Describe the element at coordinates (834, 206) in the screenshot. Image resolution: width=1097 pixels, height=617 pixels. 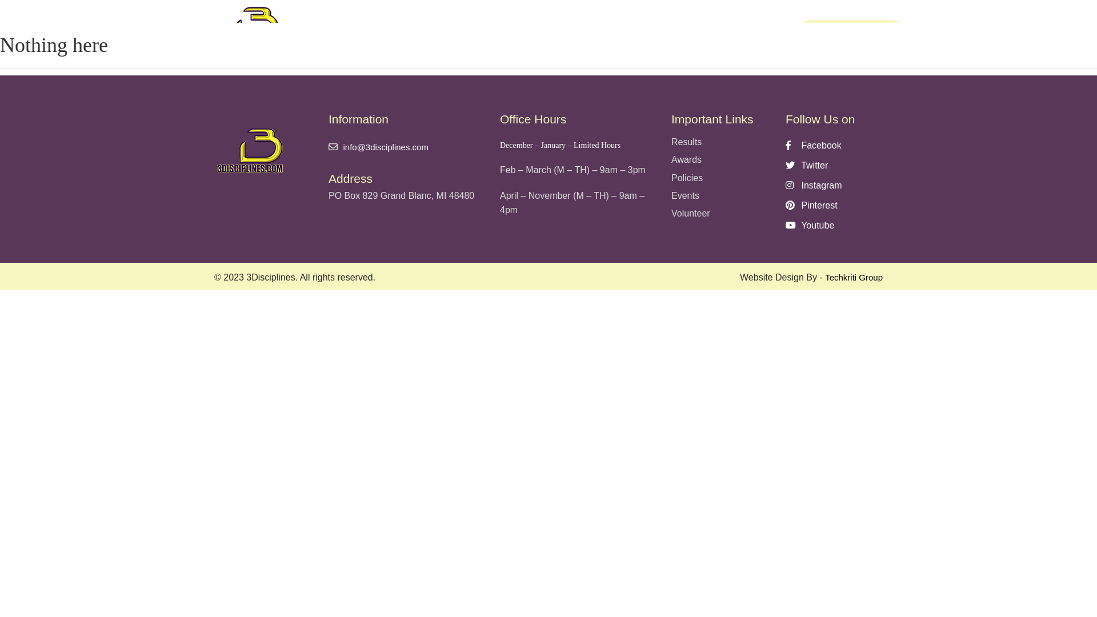
I see `Pinterest` at that location.